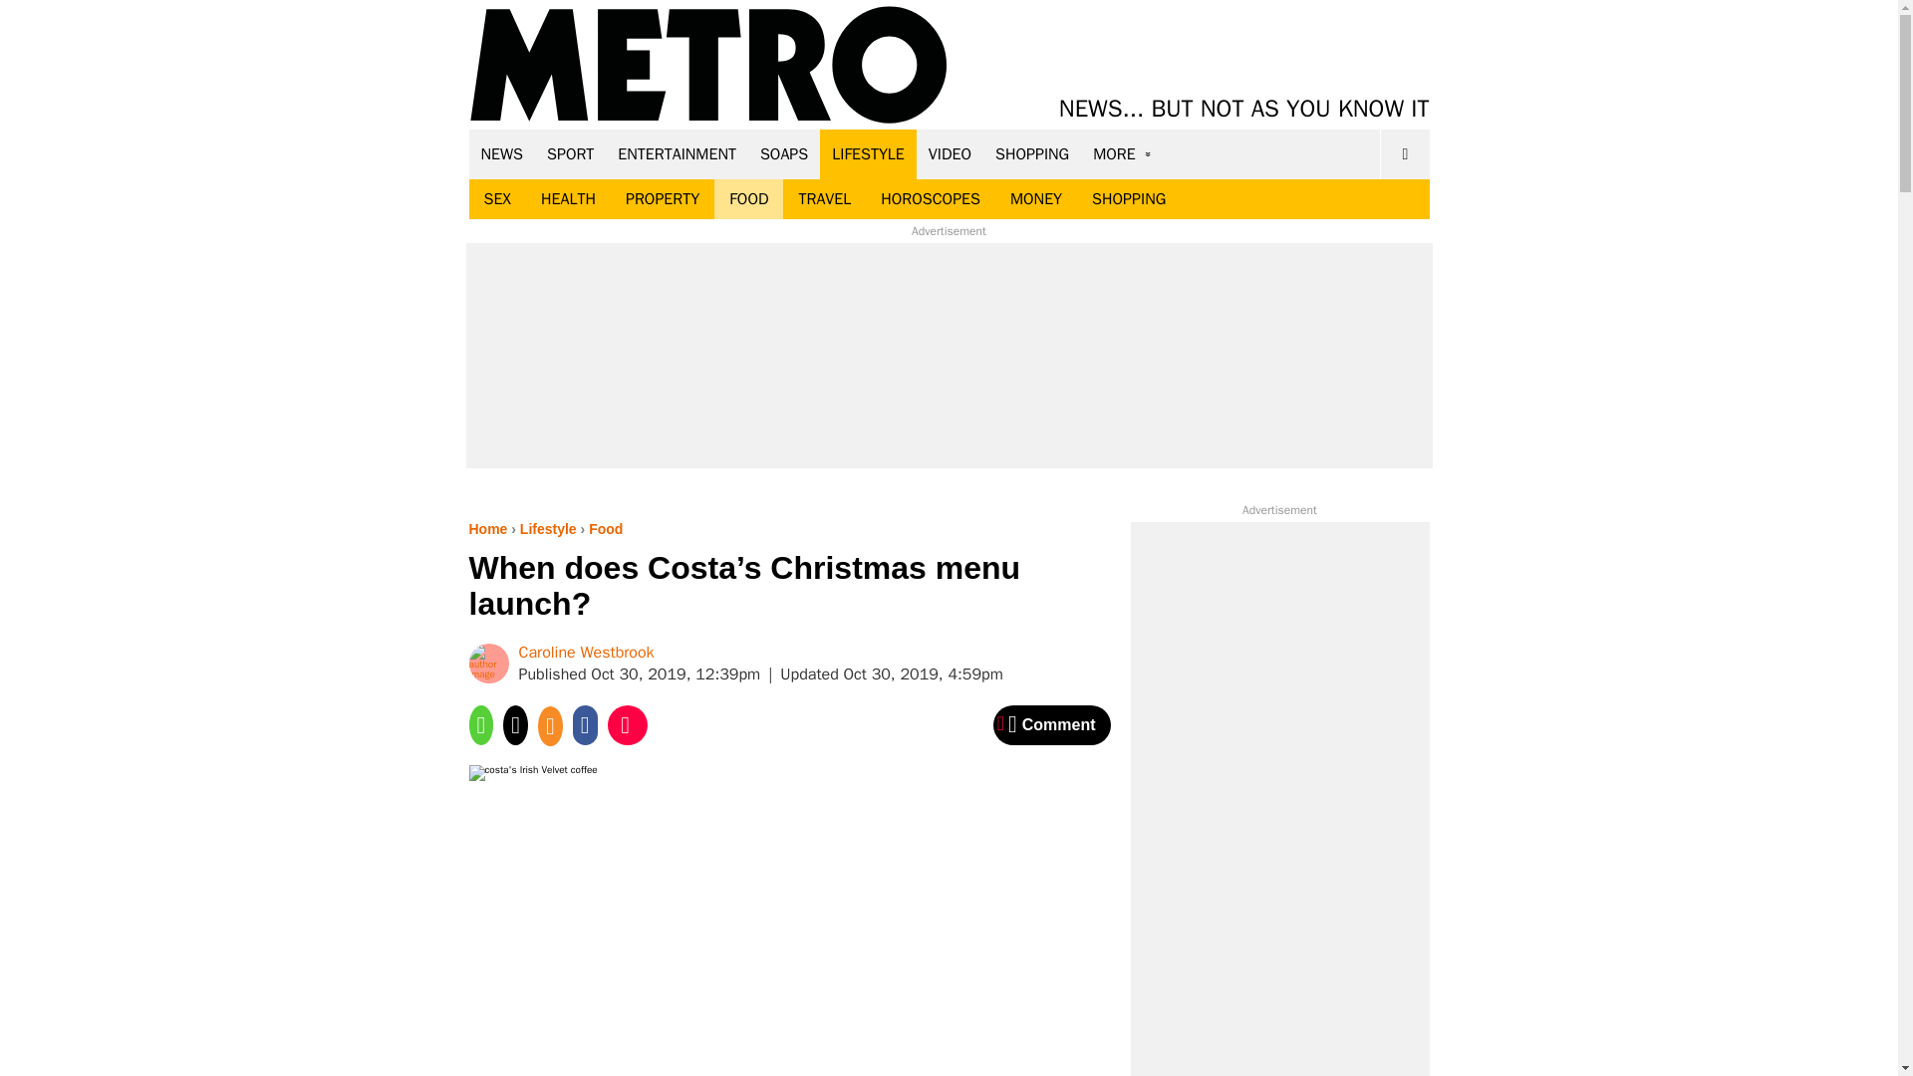  What do you see at coordinates (783, 153) in the screenshot?
I see `SOAPS` at bounding box center [783, 153].